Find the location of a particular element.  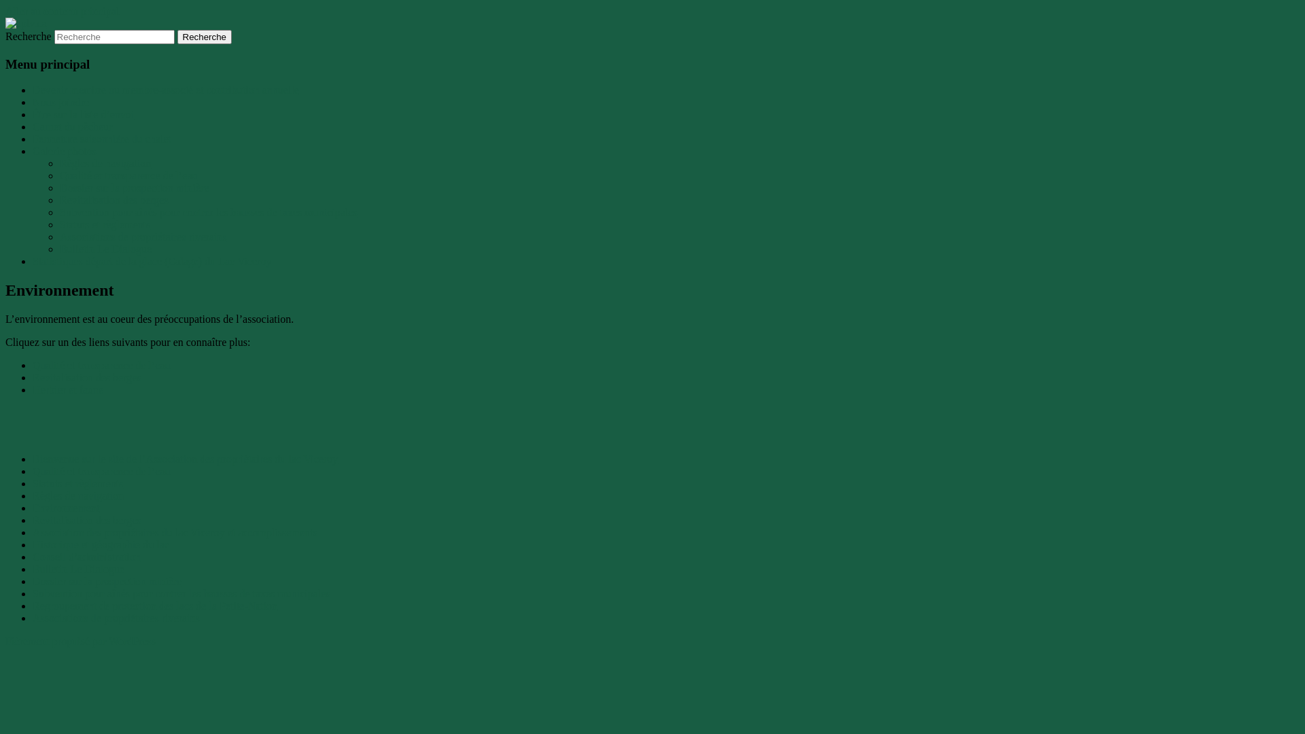

Revitalisation des berges is located at coordinates (87, 378).